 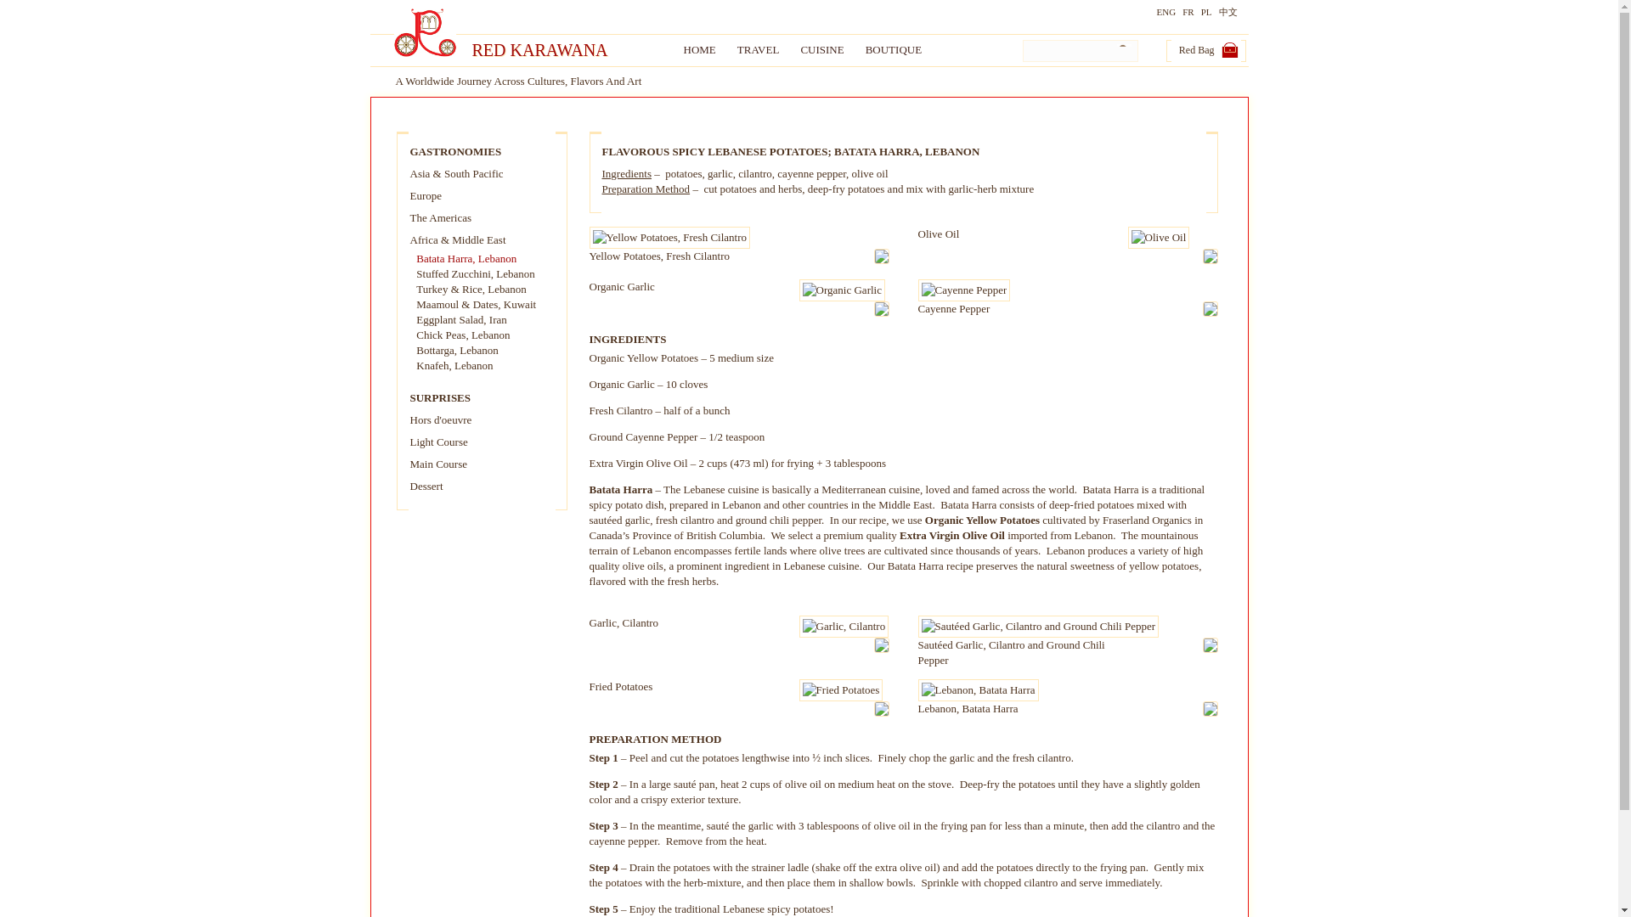 What do you see at coordinates (894, 49) in the screenshot?
I see `BOUTIQUE` at bounding box center [894, 49].